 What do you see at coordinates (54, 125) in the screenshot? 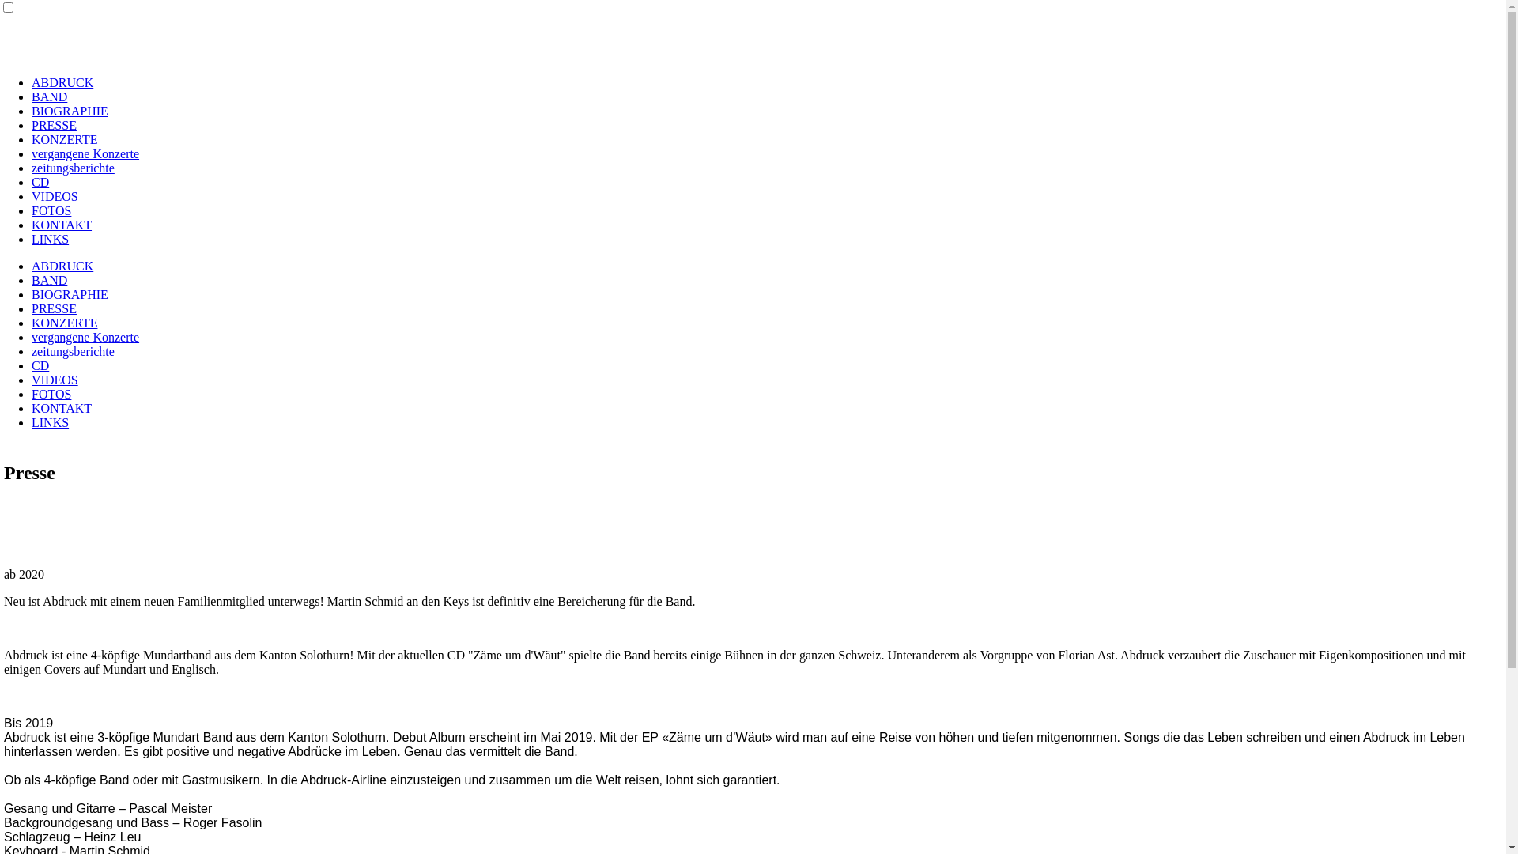
I see `PRESSE` at bounding box center [54, 125].